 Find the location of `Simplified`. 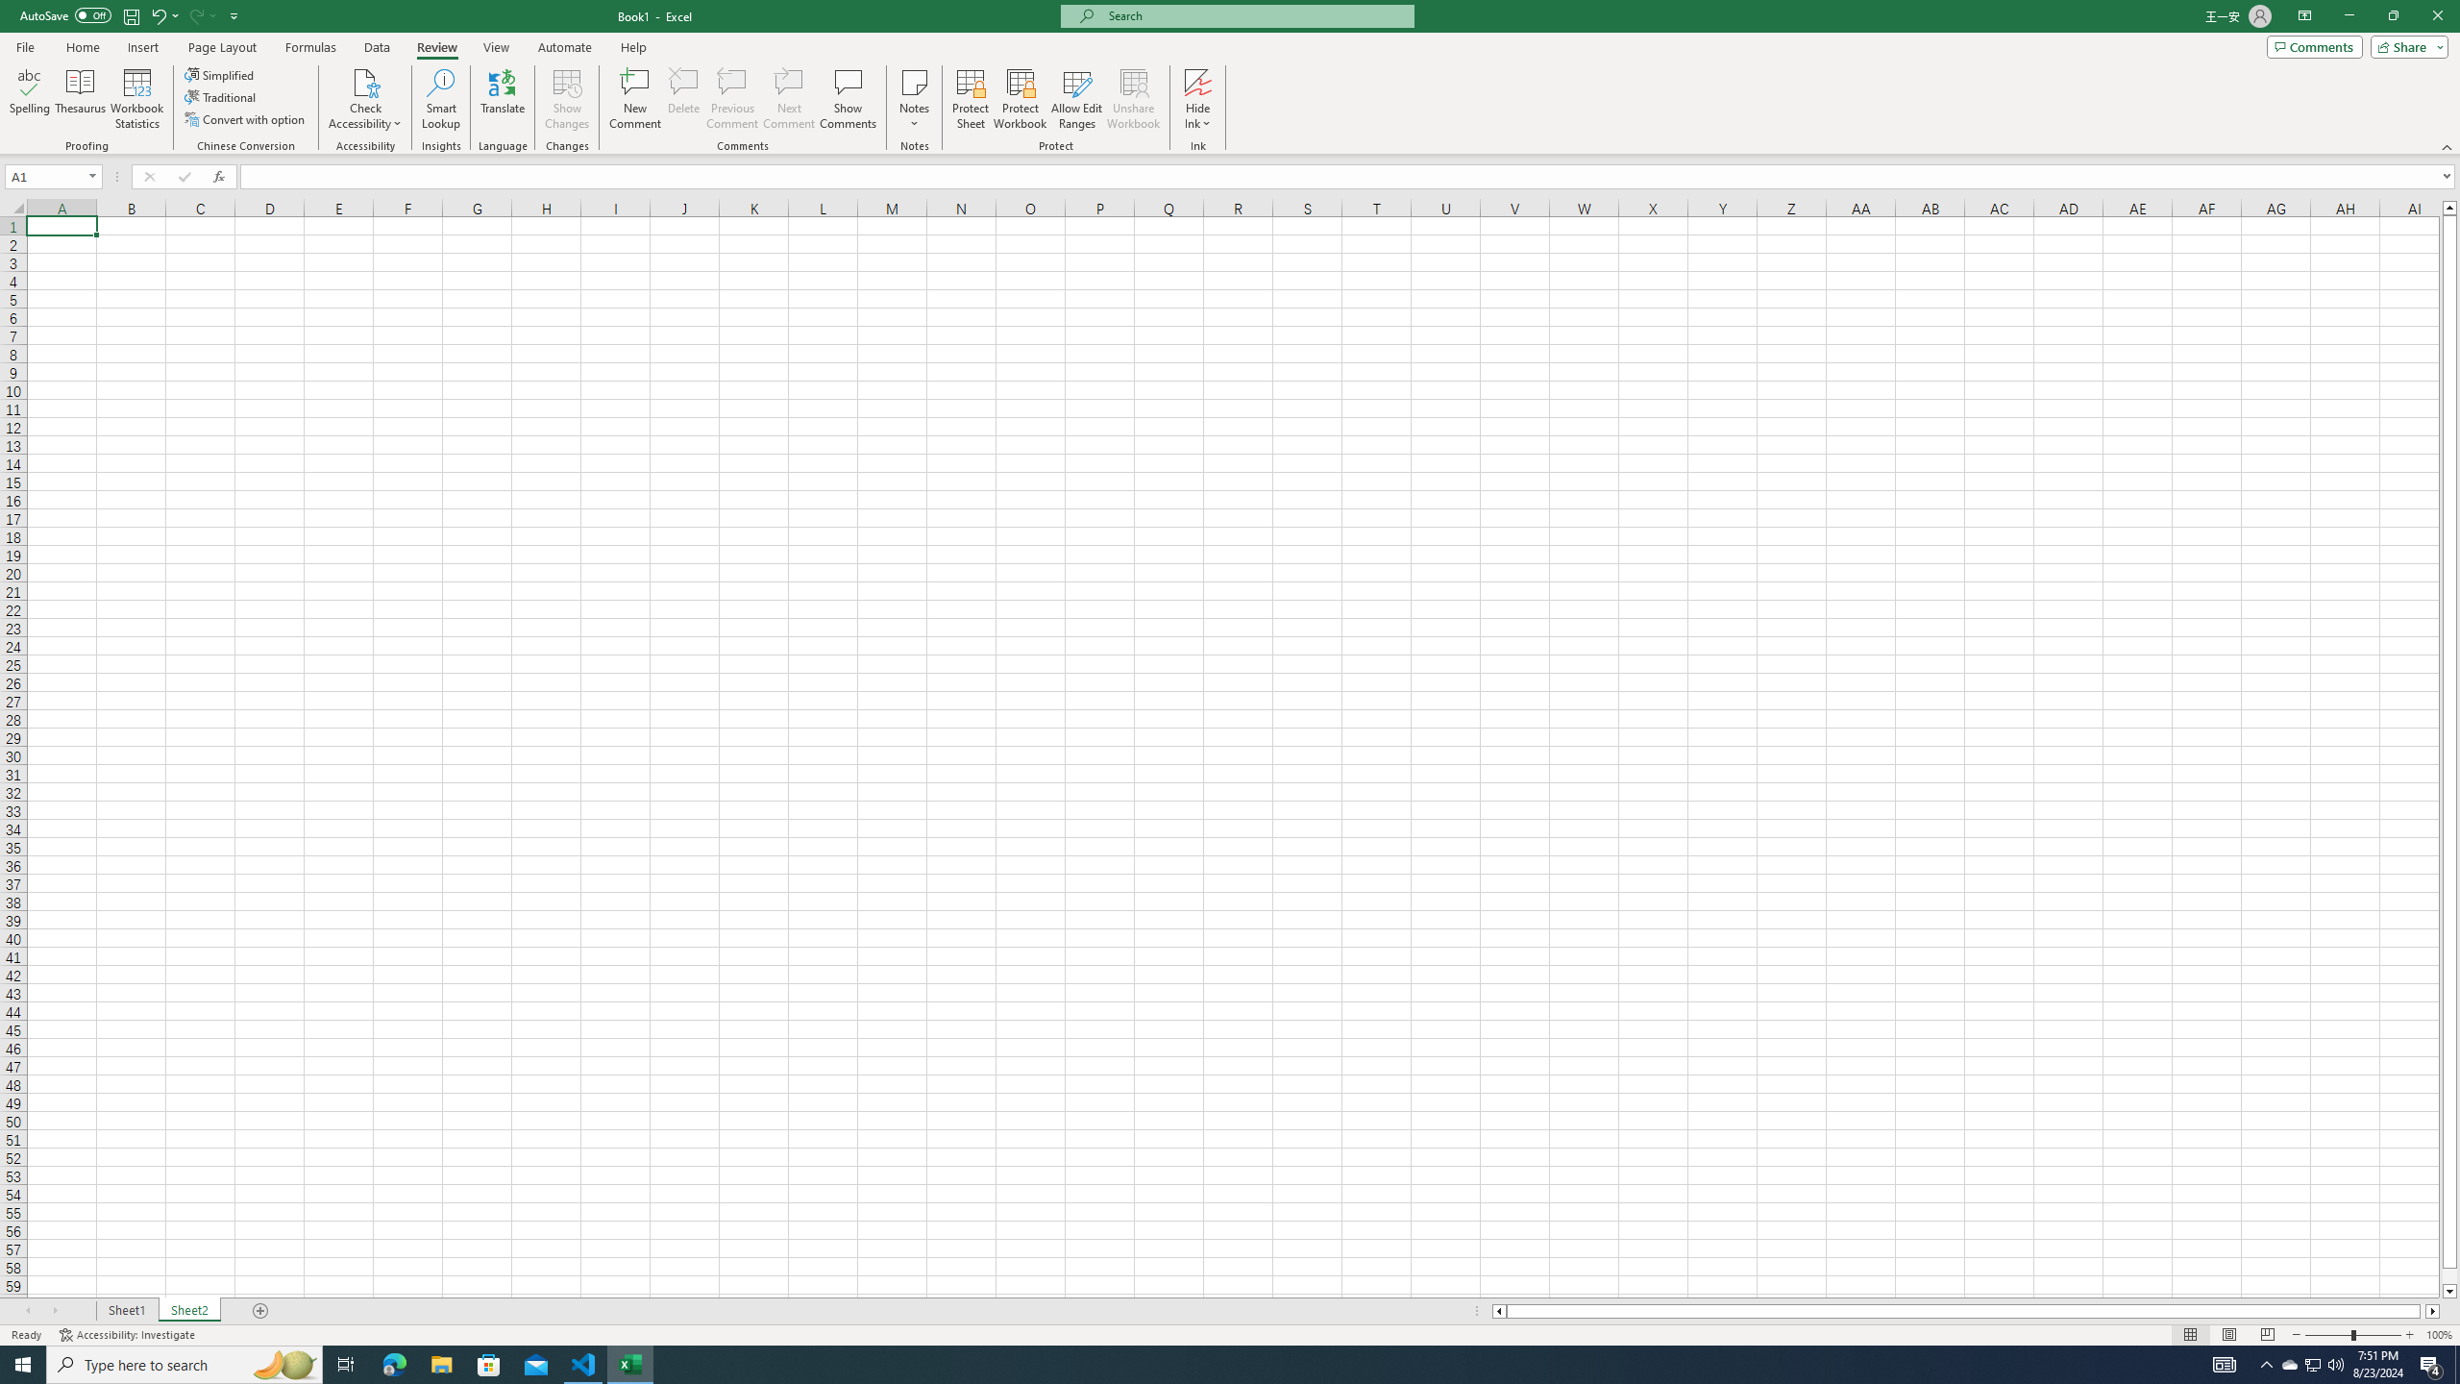

Simplified is located at coordinates (221, 75).